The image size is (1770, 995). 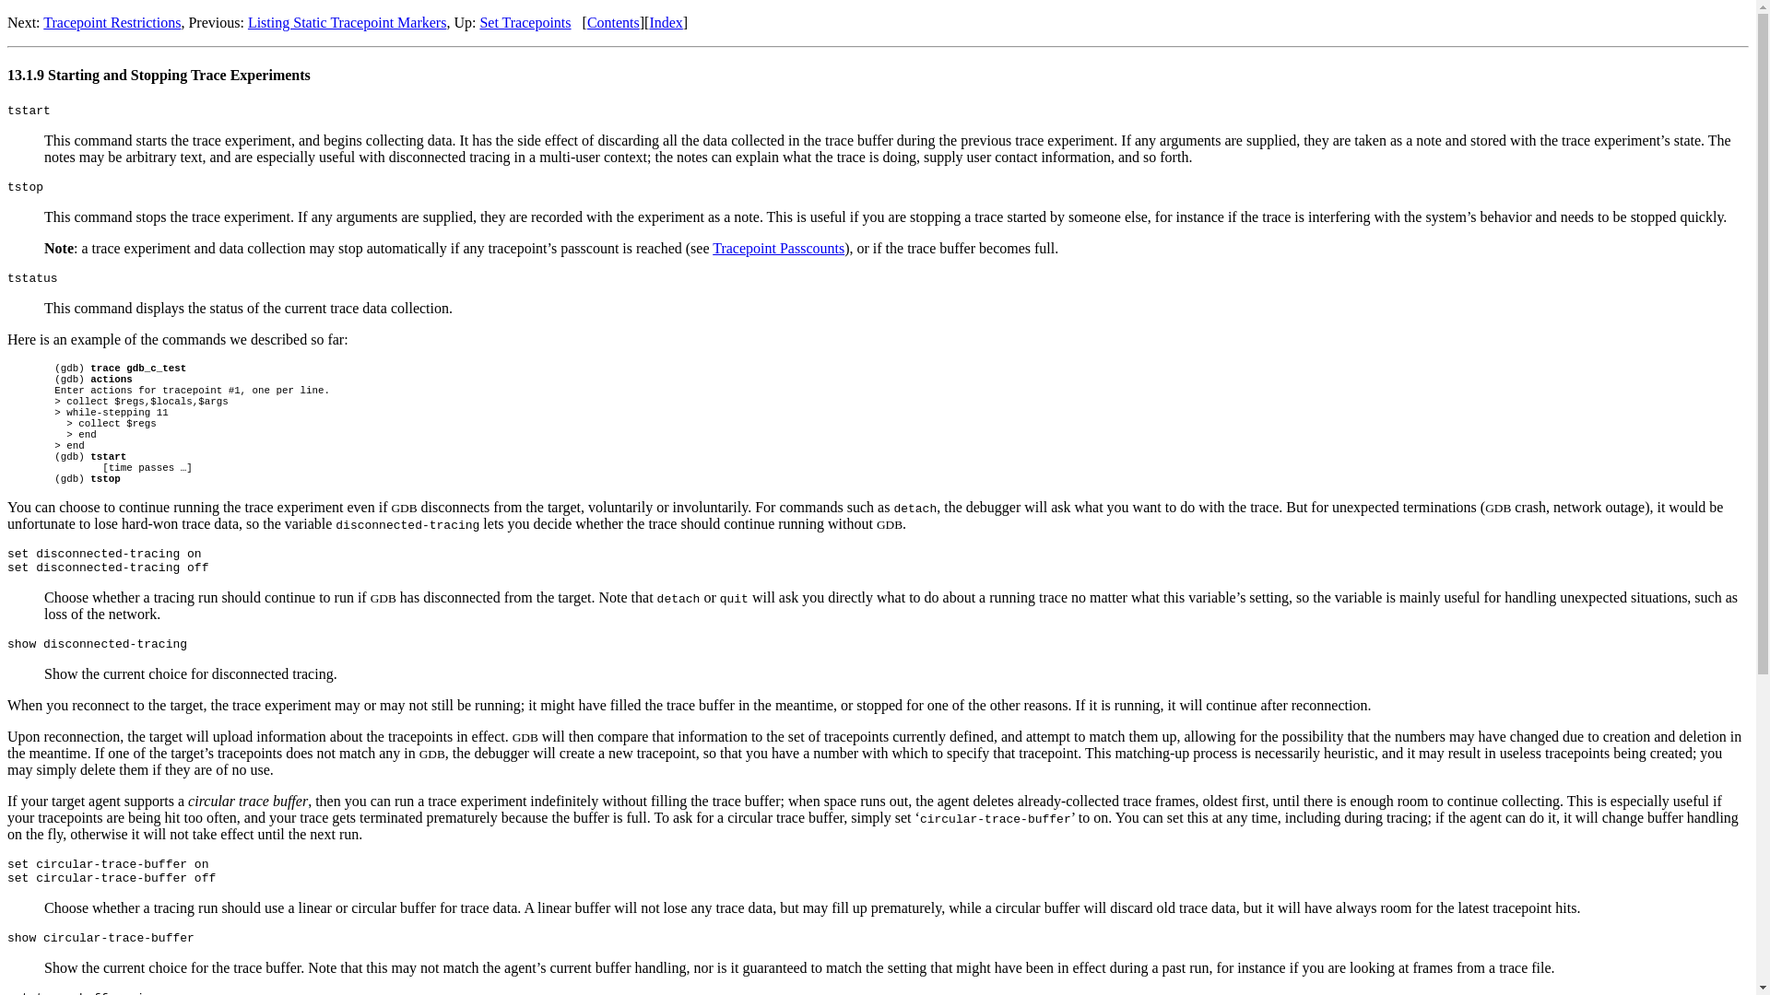 What do you see at coordinates (347, 22) in the screenshot?
I see `Listing Static Tracepoint Markers` at bounding box center [347, 22].